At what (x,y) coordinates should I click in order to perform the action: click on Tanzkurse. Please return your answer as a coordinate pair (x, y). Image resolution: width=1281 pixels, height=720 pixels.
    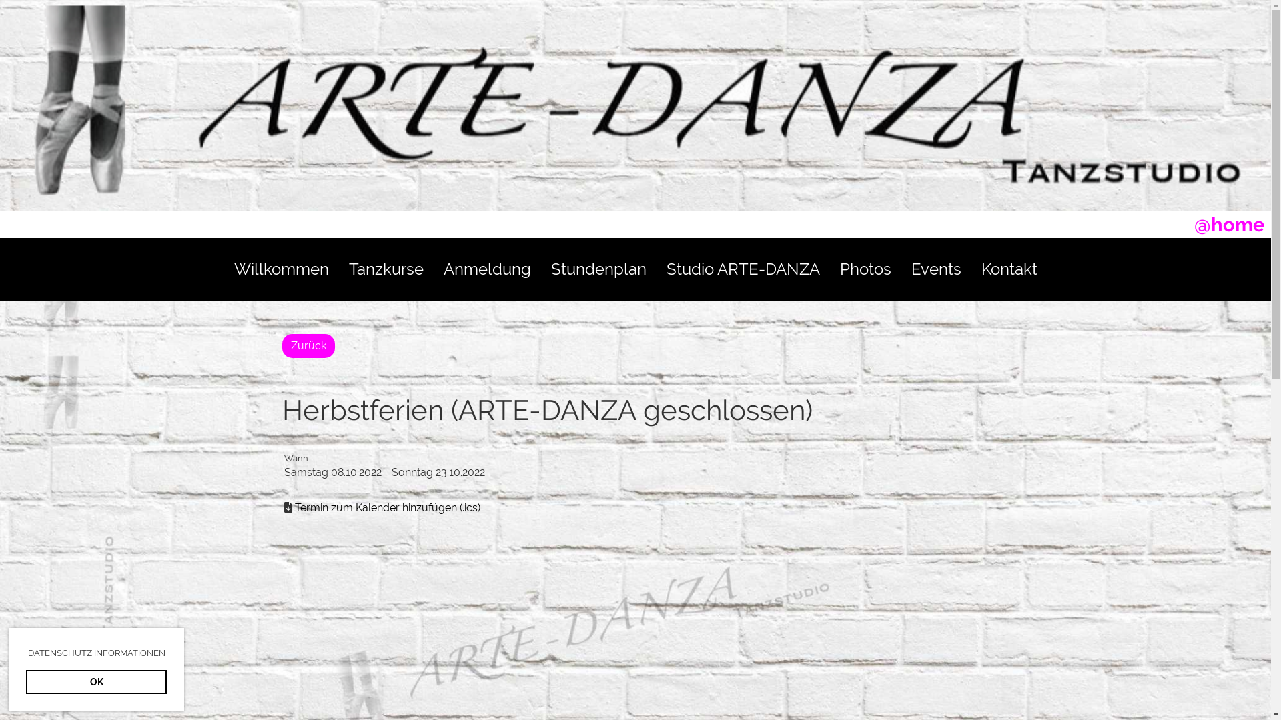
    Looking at the image, I should click on (386, 269).